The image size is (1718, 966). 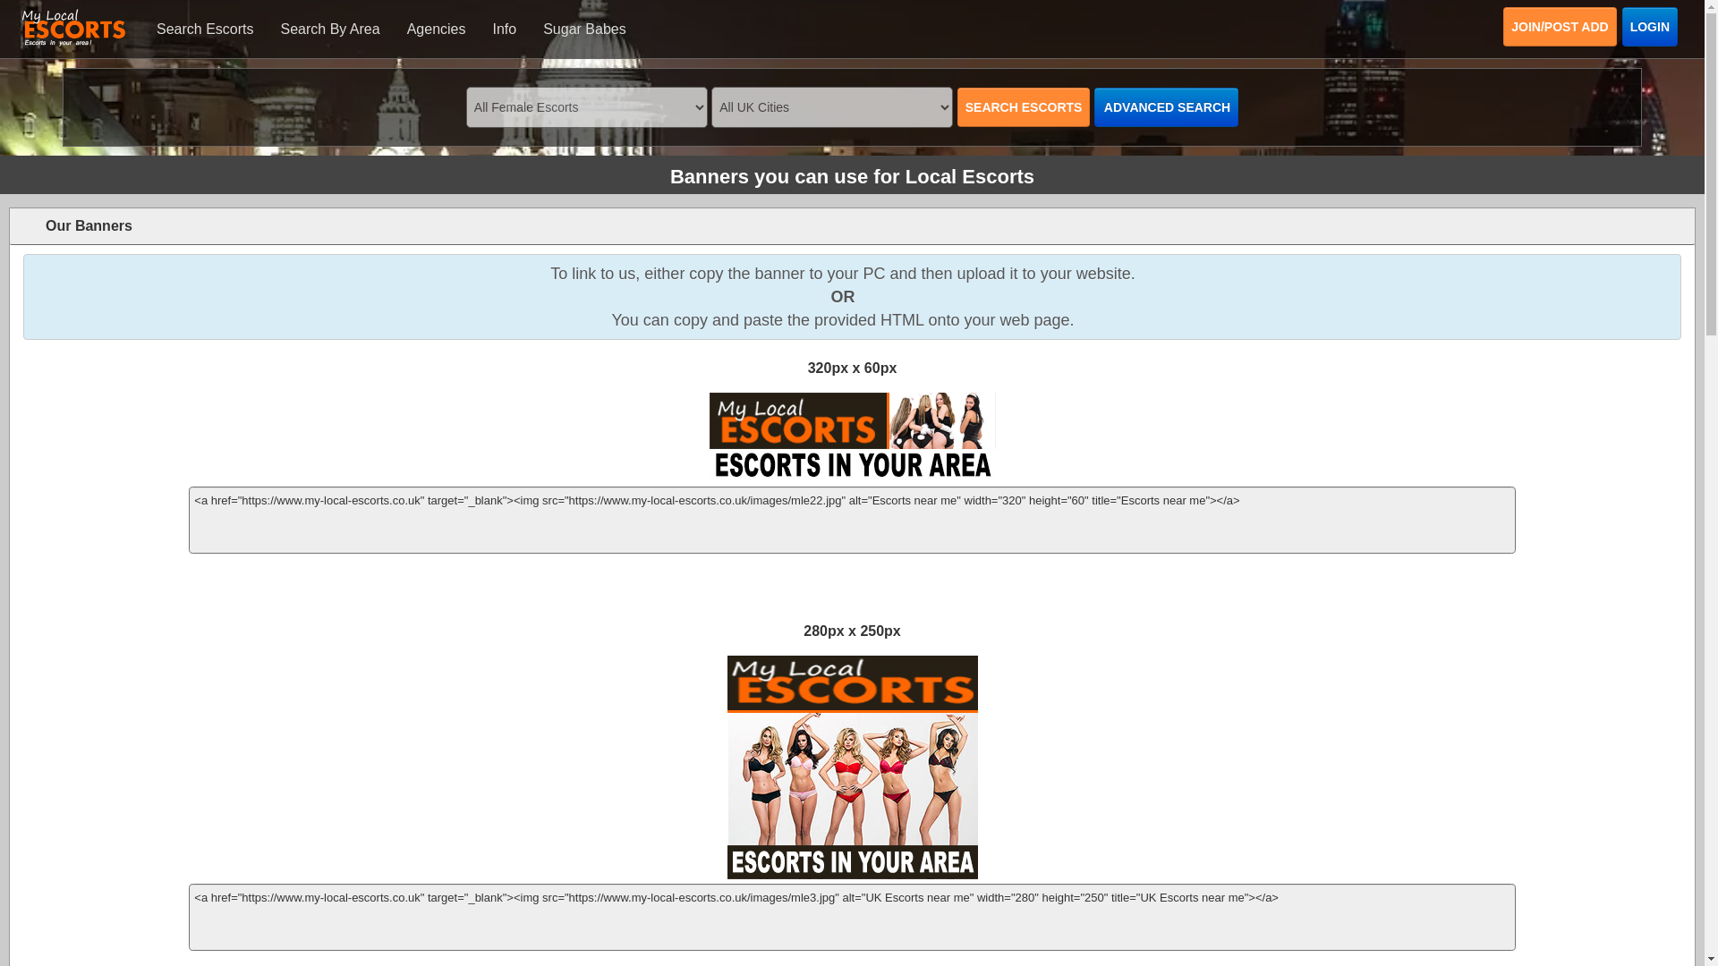 What do you see at coordinates (1024, 107) in the screenshot?
I see `SEARCH ESCORTS` at bounding box center [1024, 107].